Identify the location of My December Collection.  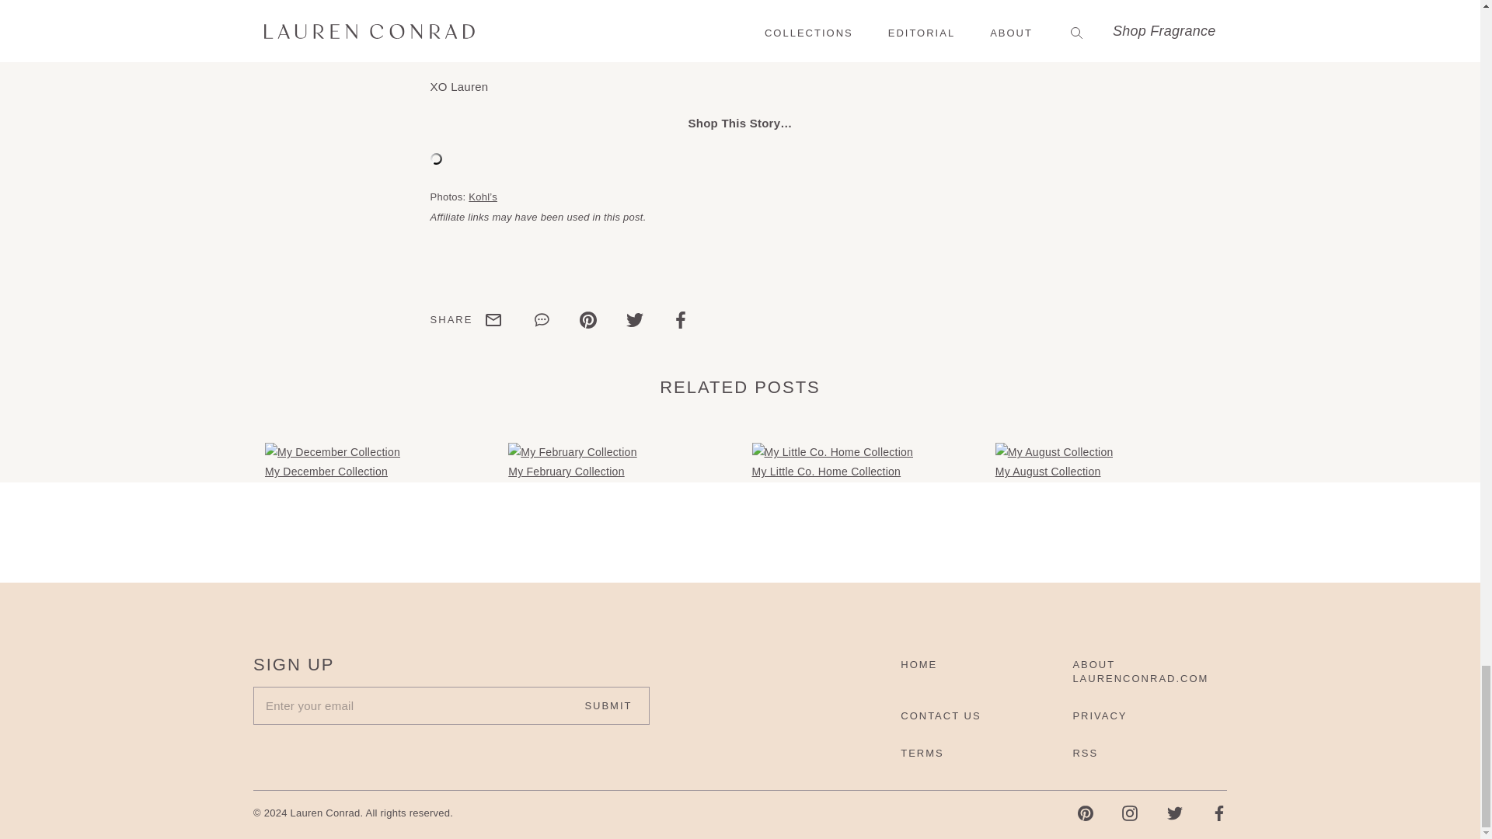
(333, 452).